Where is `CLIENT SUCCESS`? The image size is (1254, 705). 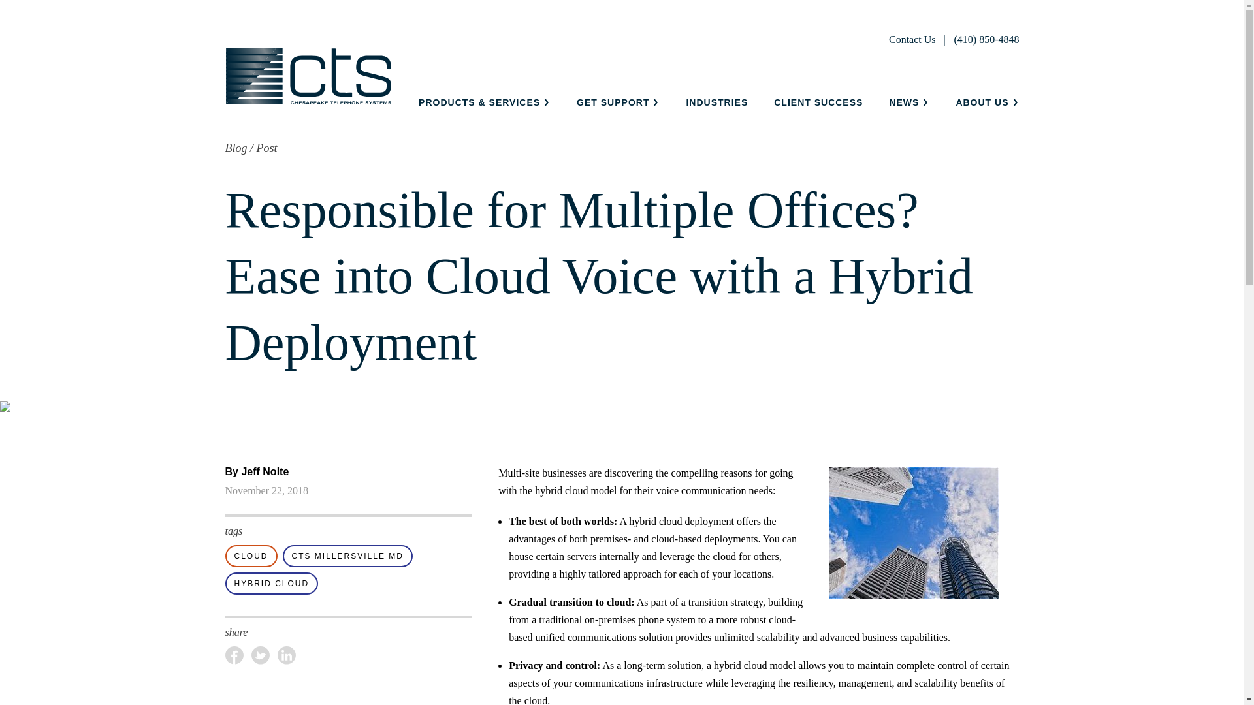
CLIENT SUCCESS is located at coordinates (818, 102).